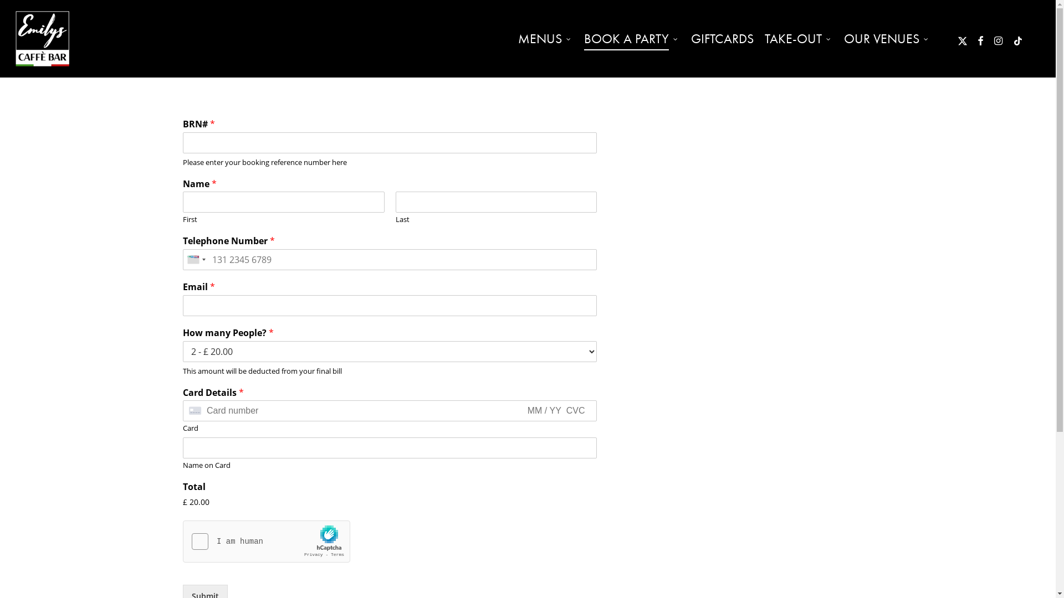  I want to click on Secure card payment input frame, so click(390, 411).